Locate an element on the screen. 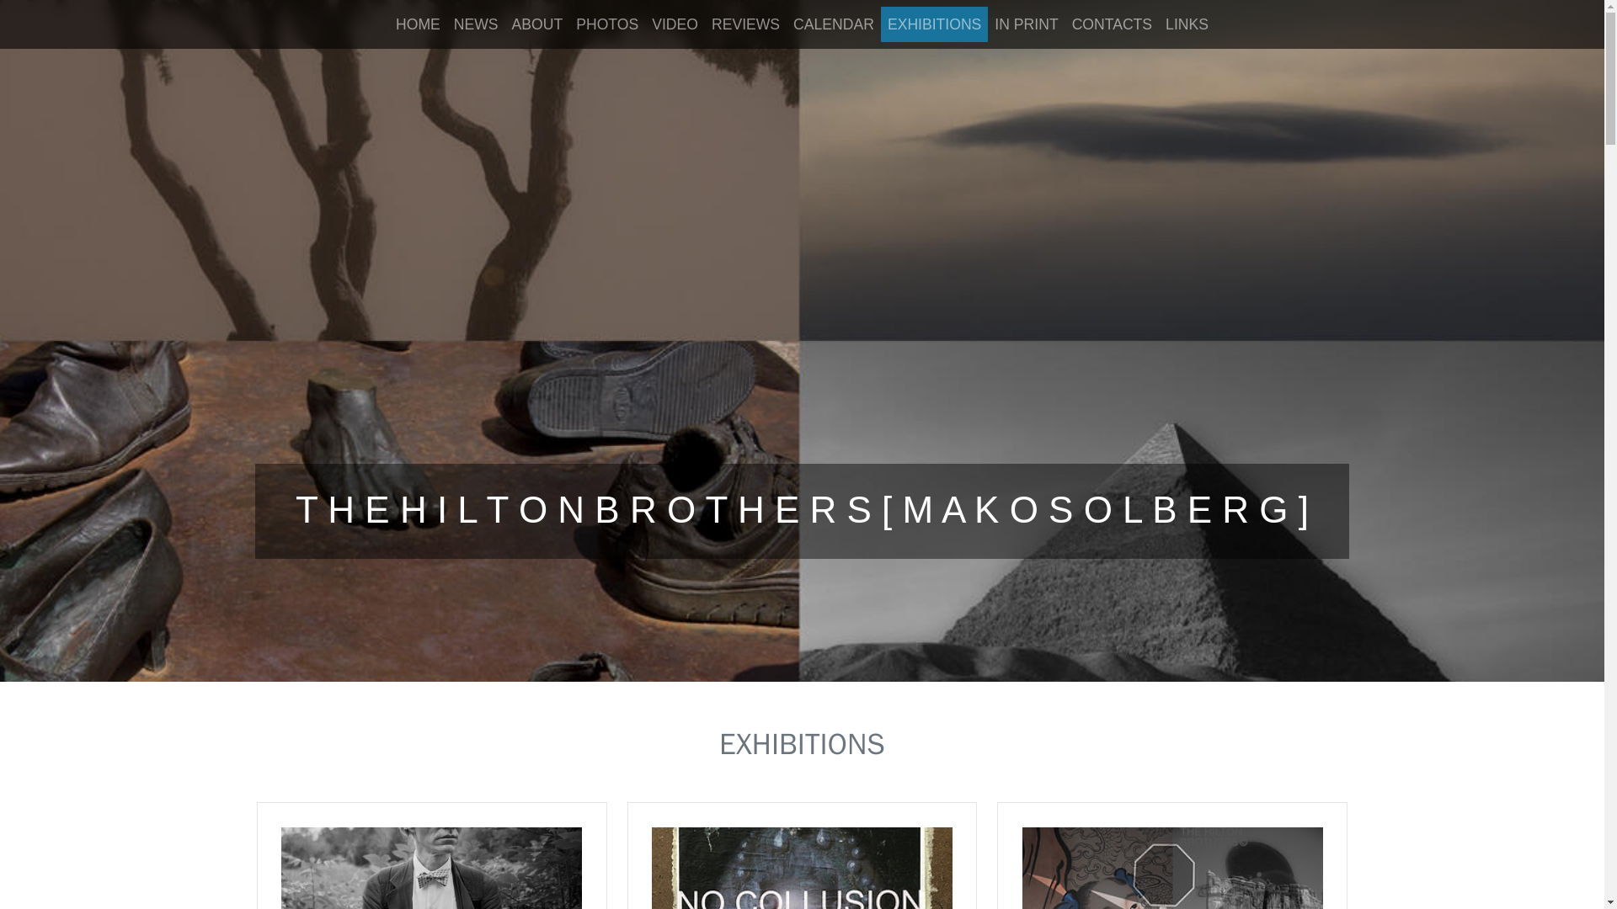 The width and height of the screenshot is (1617, 909). REVIEWS is located at coordinates (745, 24).